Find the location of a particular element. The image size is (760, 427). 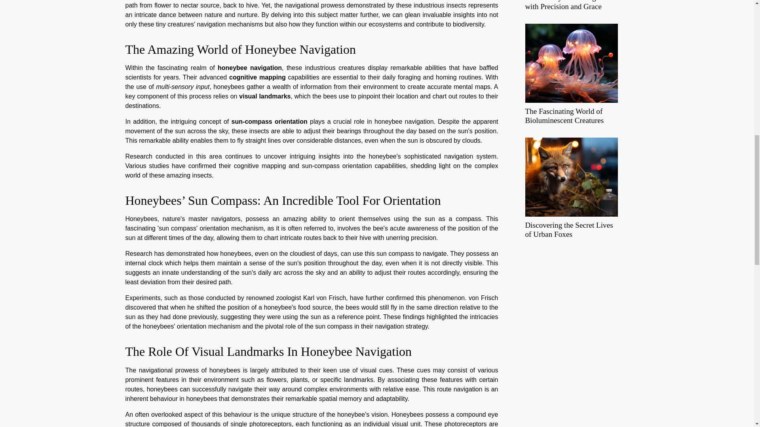

Discovering the Secret Lives of Urban Foxes is located at coordinates (571, 176).